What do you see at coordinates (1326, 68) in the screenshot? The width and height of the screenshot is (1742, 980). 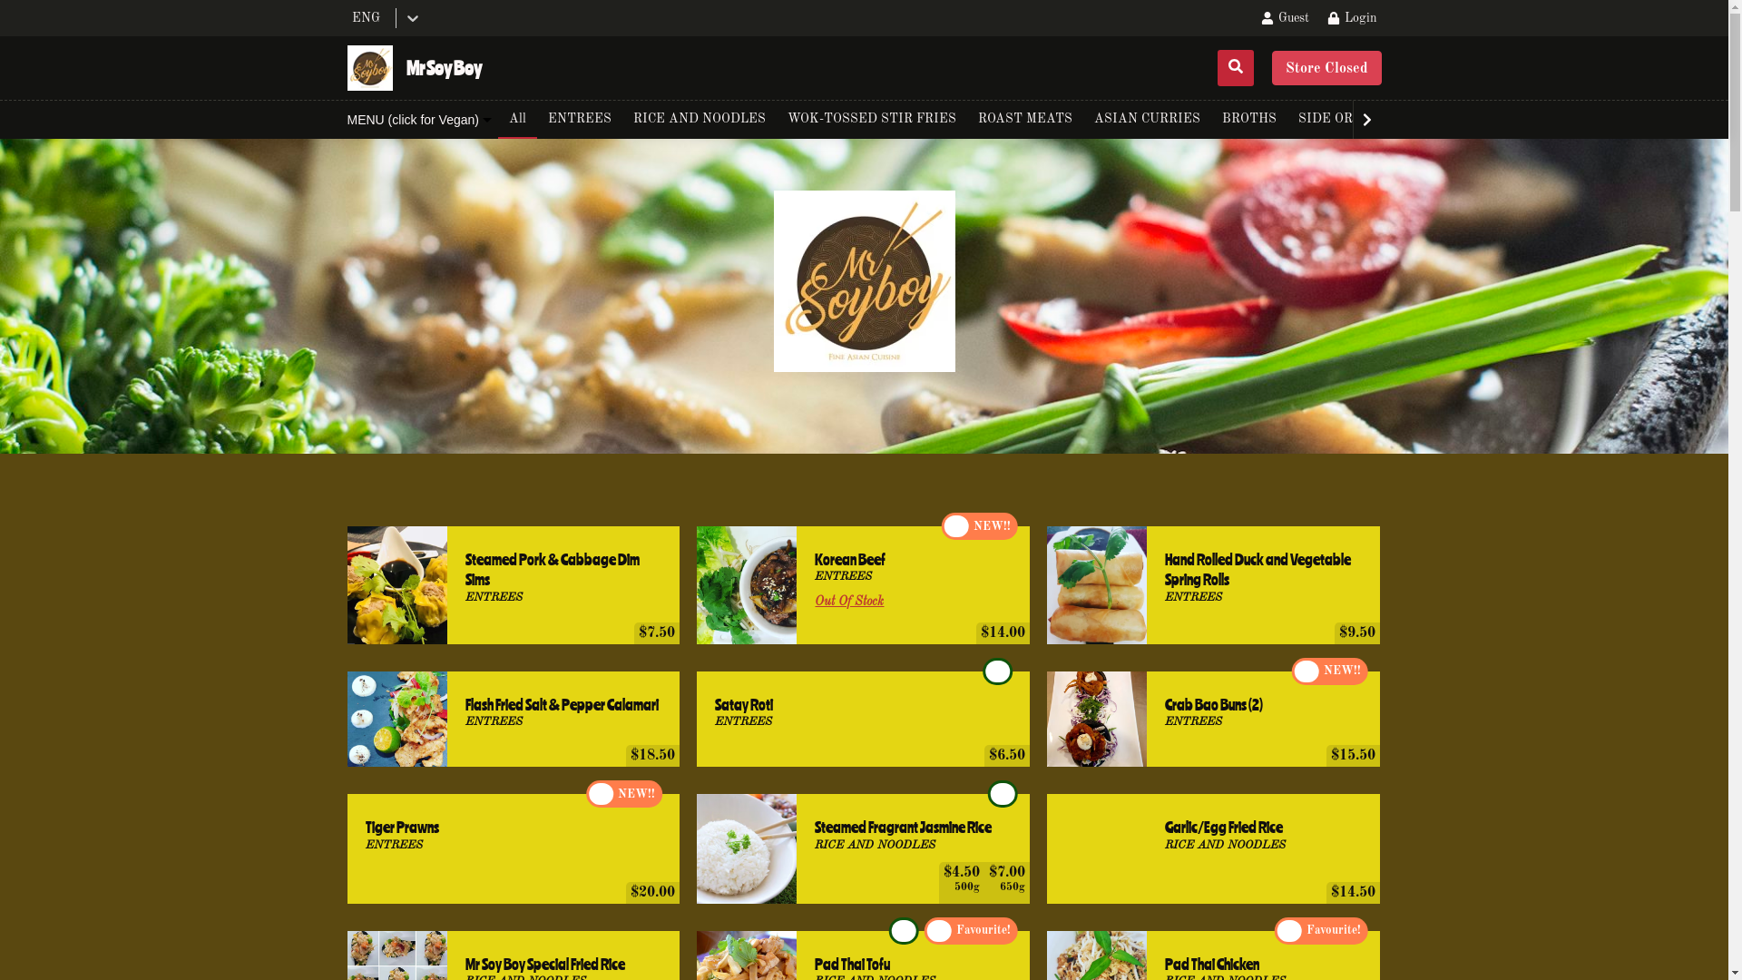 I see `Store Closed` at bounding box center [1326, 68].